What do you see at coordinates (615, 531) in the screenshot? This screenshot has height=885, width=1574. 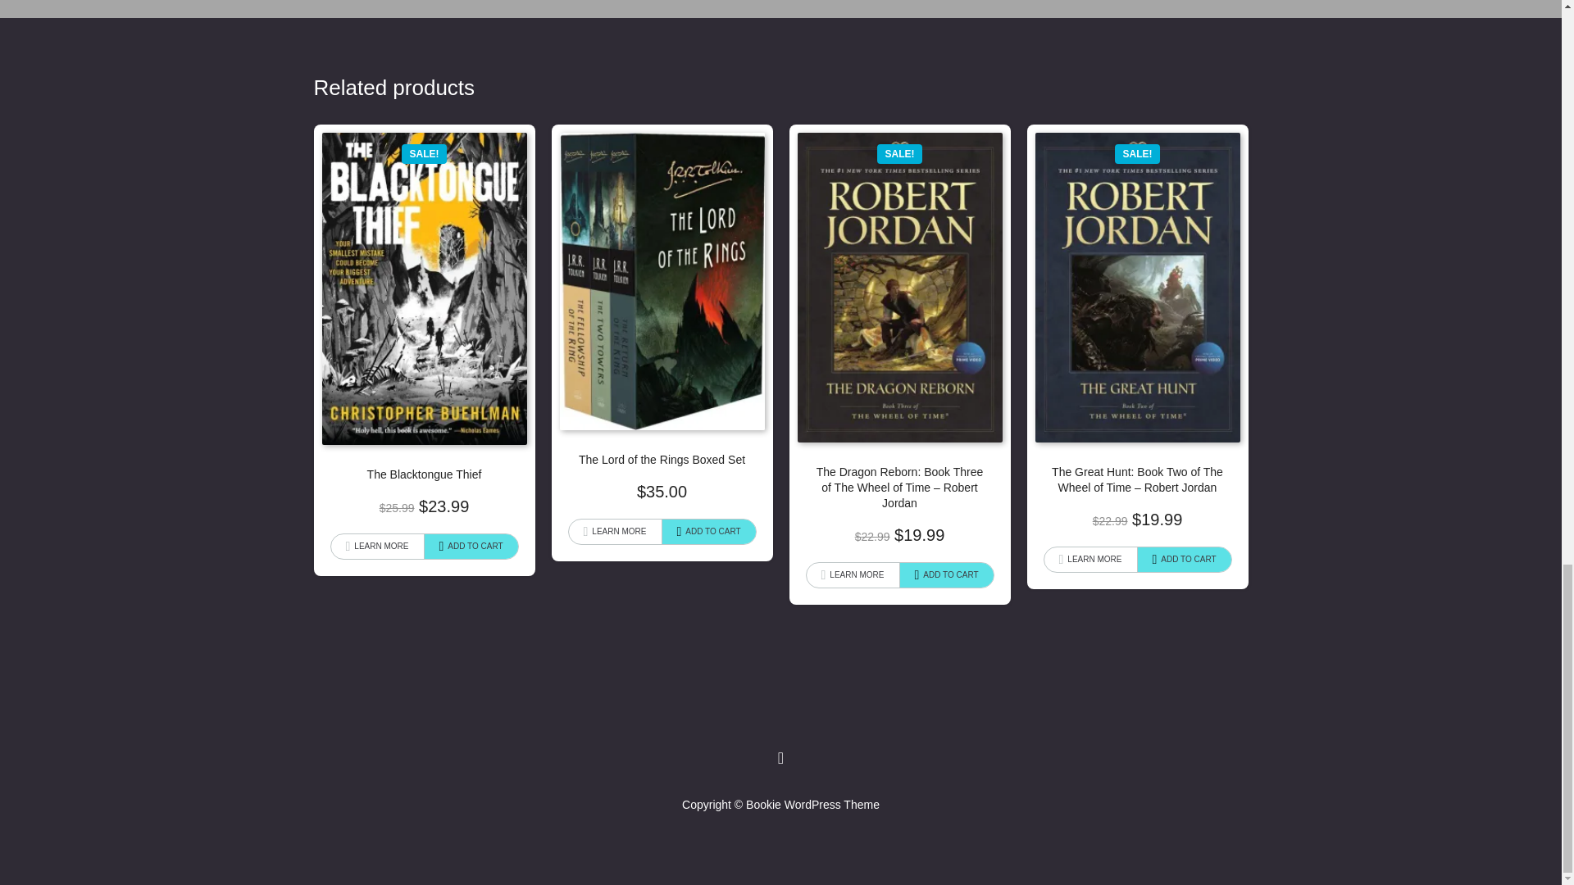 I see `LEARN MORE` at bounding box center [615, 531].